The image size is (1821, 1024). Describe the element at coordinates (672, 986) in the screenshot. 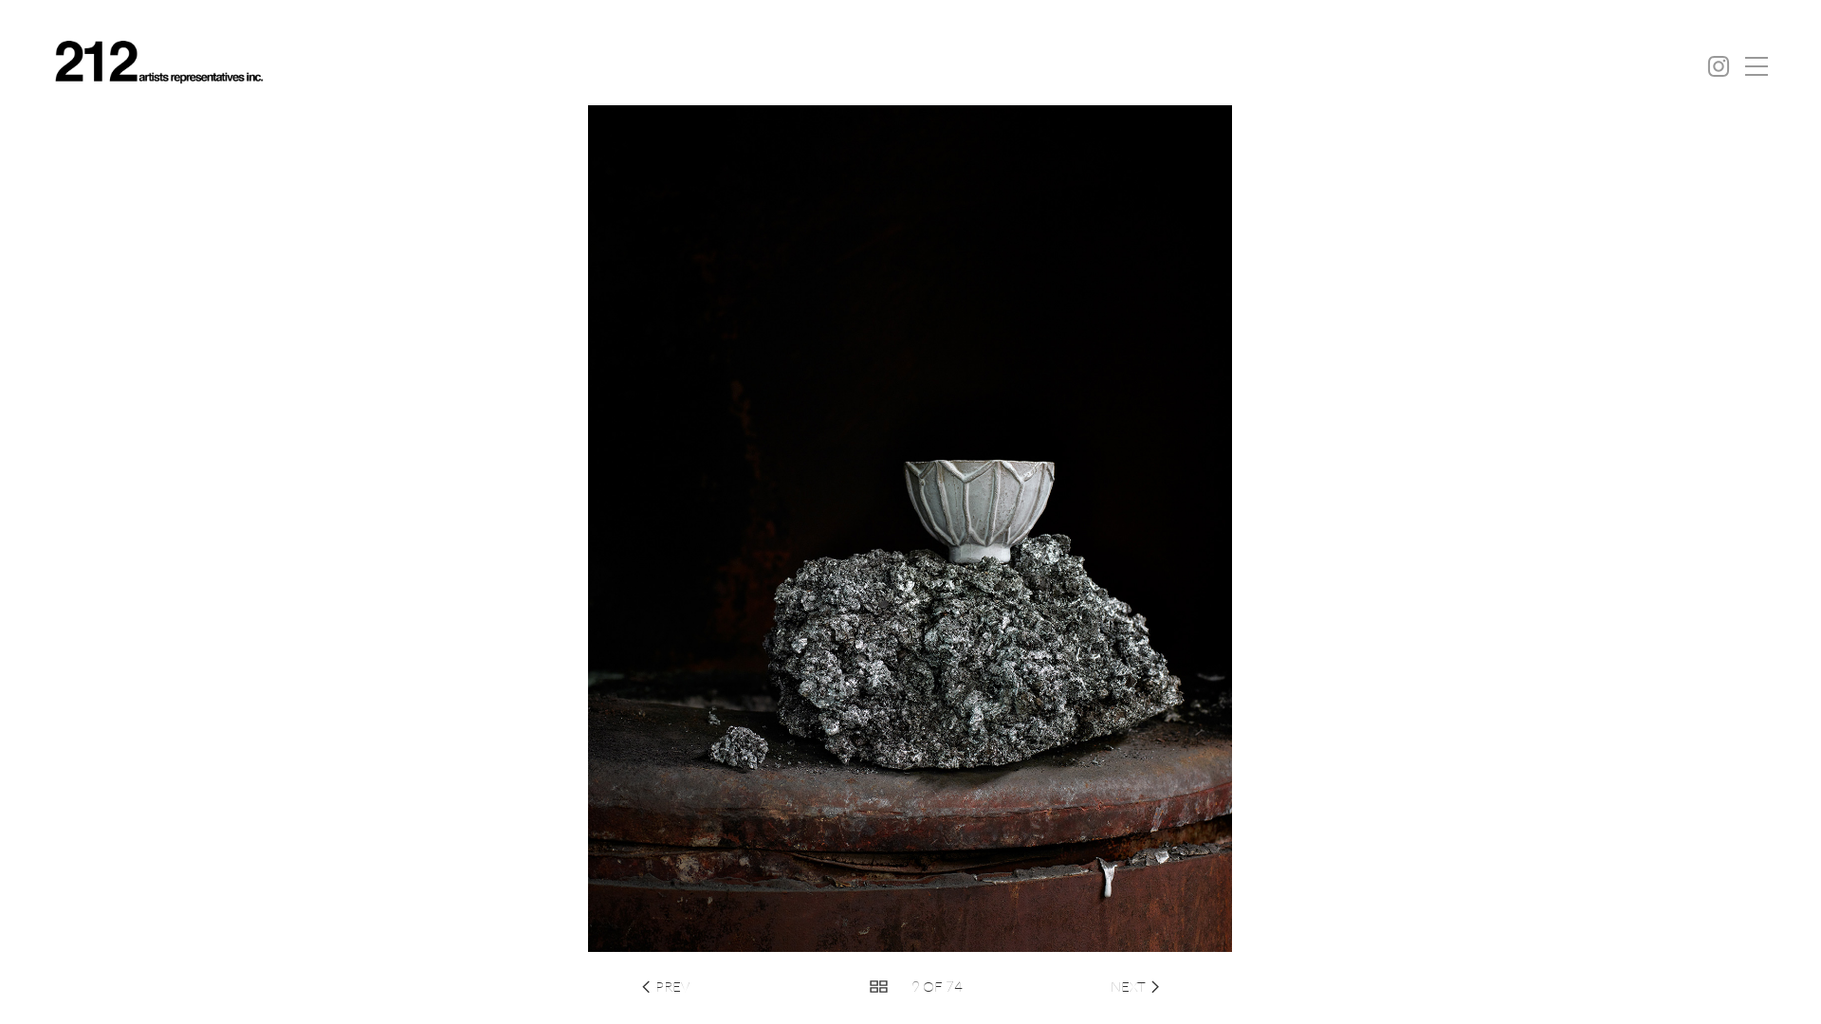

I see `PREV` at that location.